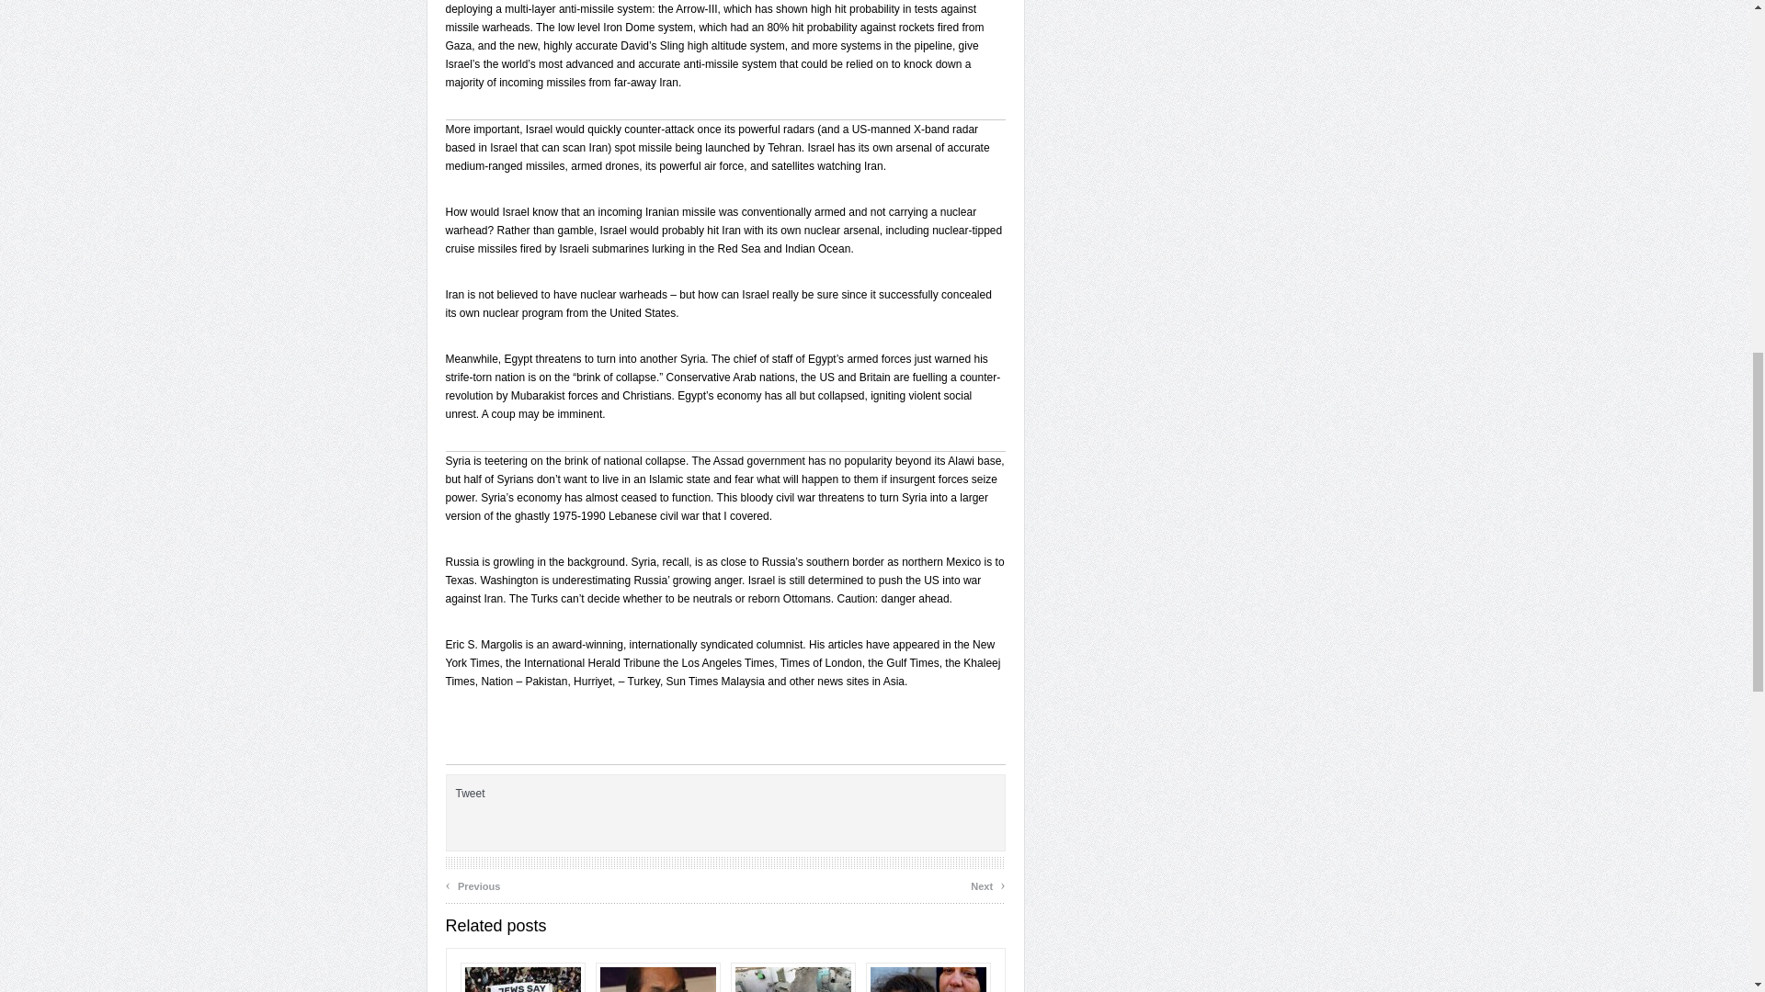 Image resolution: width=1765 pixels, height=992 pixels. What do you see at coordinates (658, 977) in the screenshot?
I see `IK Speaks with a Forked Tongue` at bounding box center [658, 977].